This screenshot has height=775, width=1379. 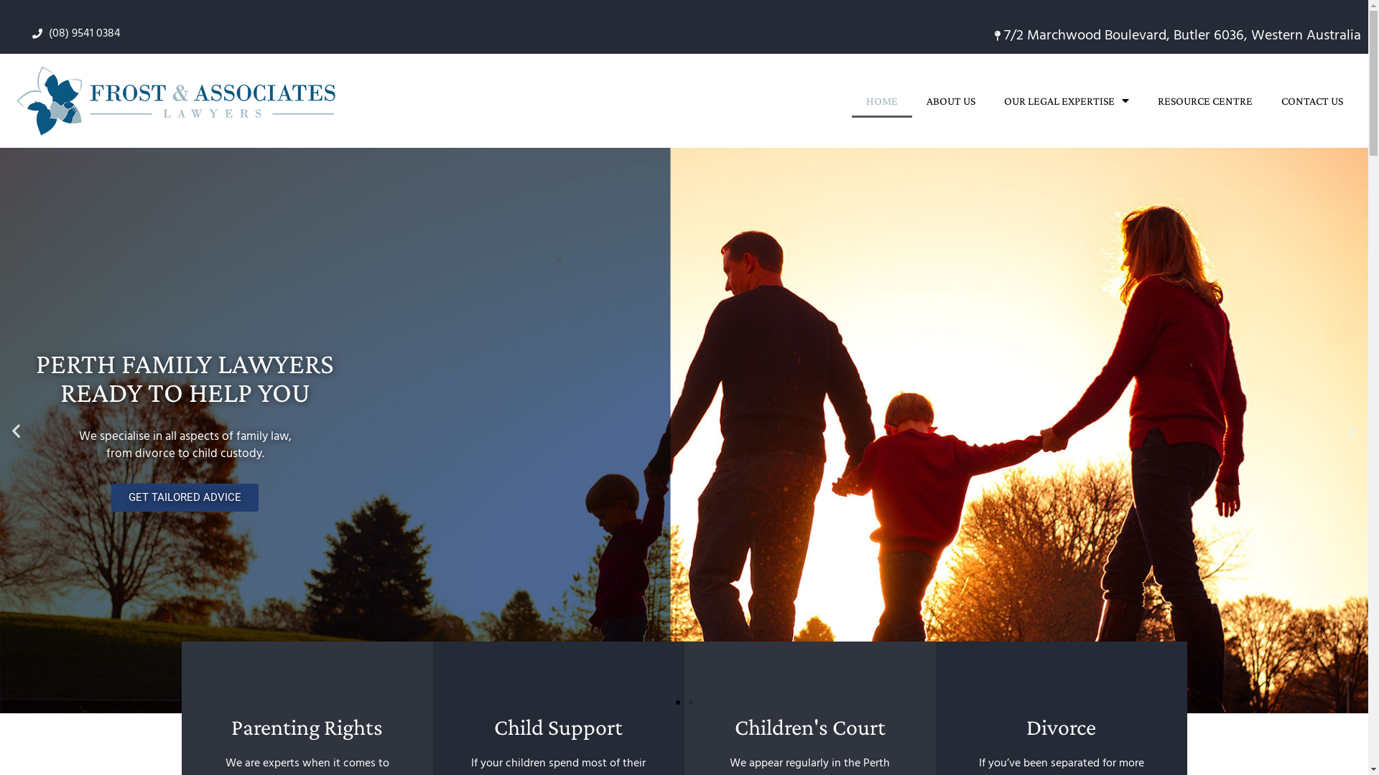 What do you see at coordinates (1043, 36) in the screenshot?
I see `7/2 Marchwood Boulevard, Butler 6036, Western Australia` at bounding box center [1043, 36].